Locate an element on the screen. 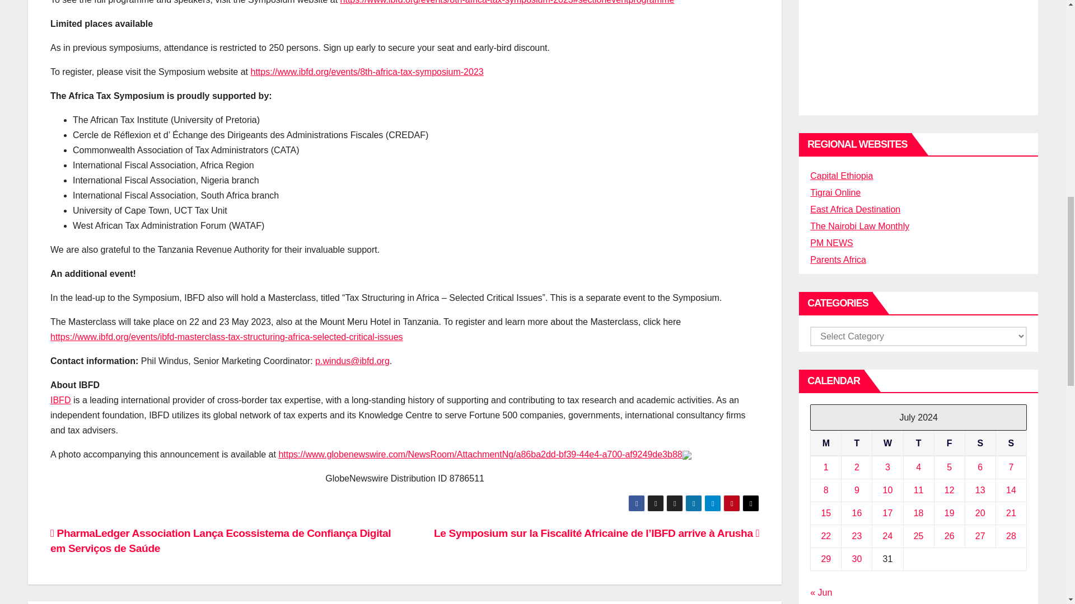  Tuesday is located at coordinates (857, 443).